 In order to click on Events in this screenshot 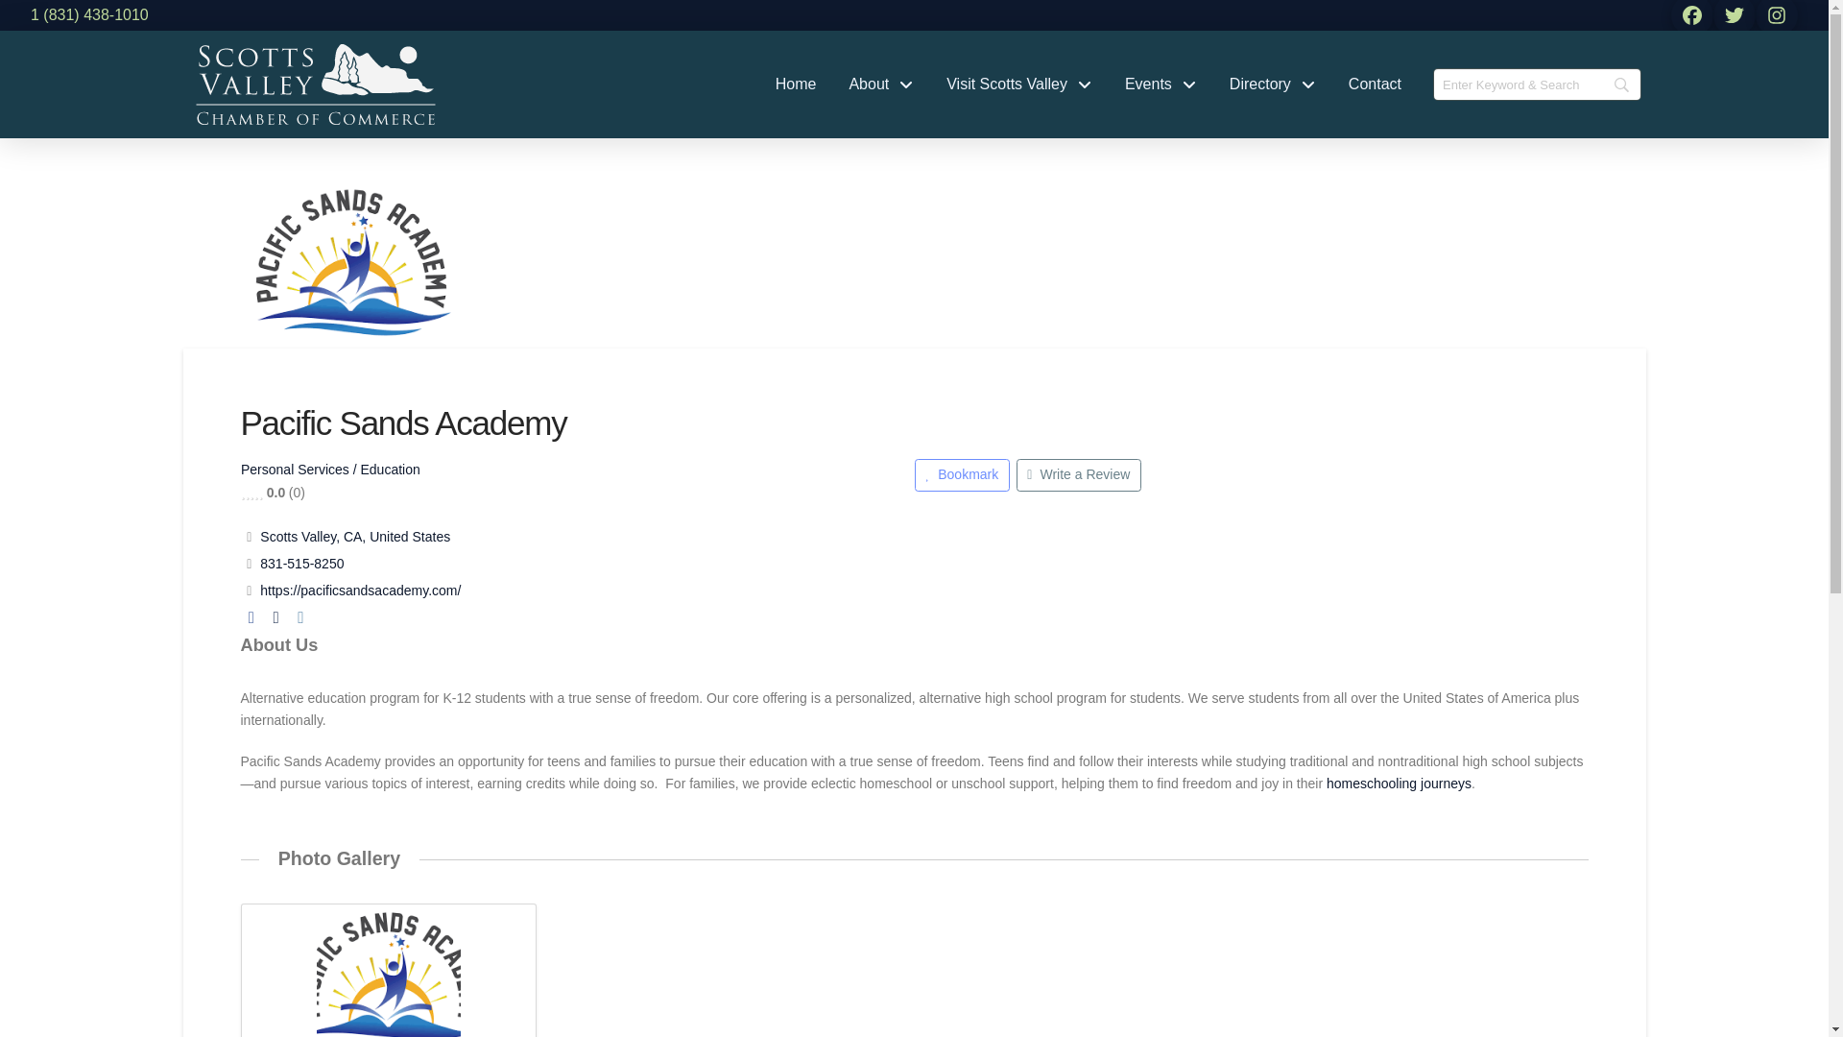, I will do `click(1161, 84)`.